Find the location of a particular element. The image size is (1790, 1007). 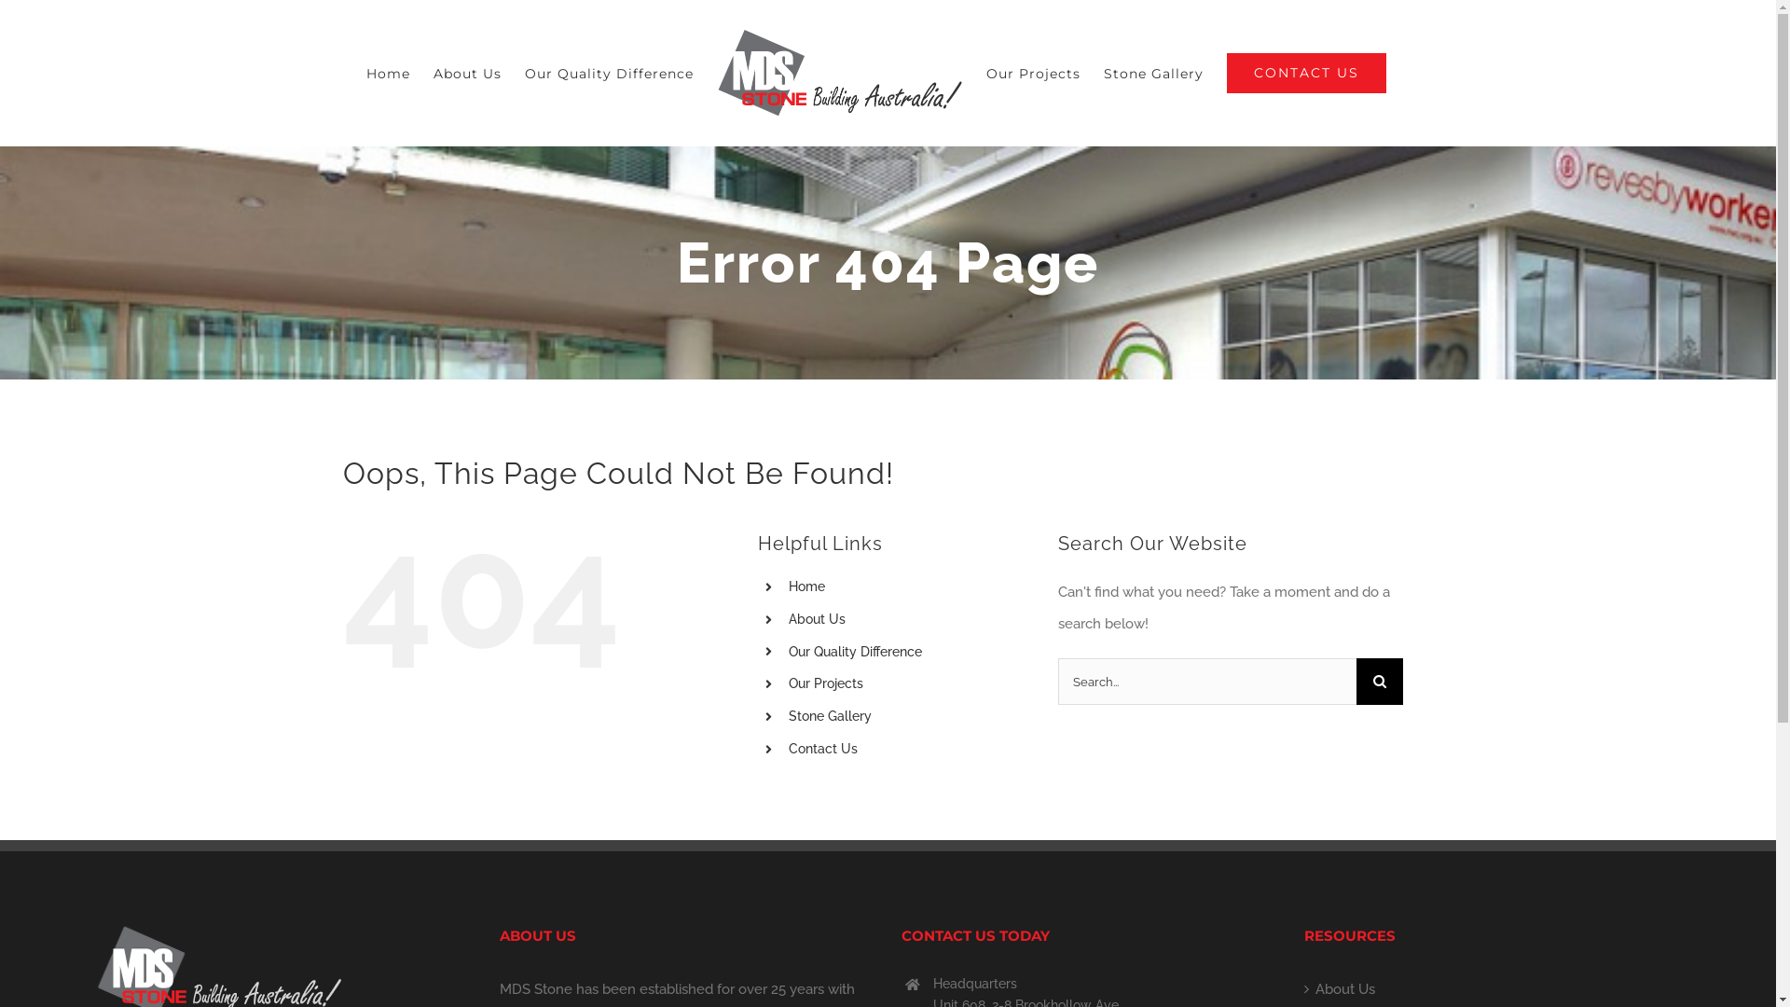

Our Projects is located at coordinates (826, 683).